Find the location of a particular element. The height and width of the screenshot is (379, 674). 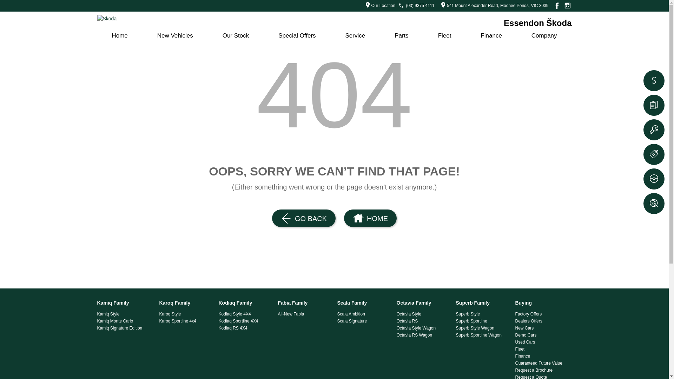

Instagram is located at coordinates (567, 6).